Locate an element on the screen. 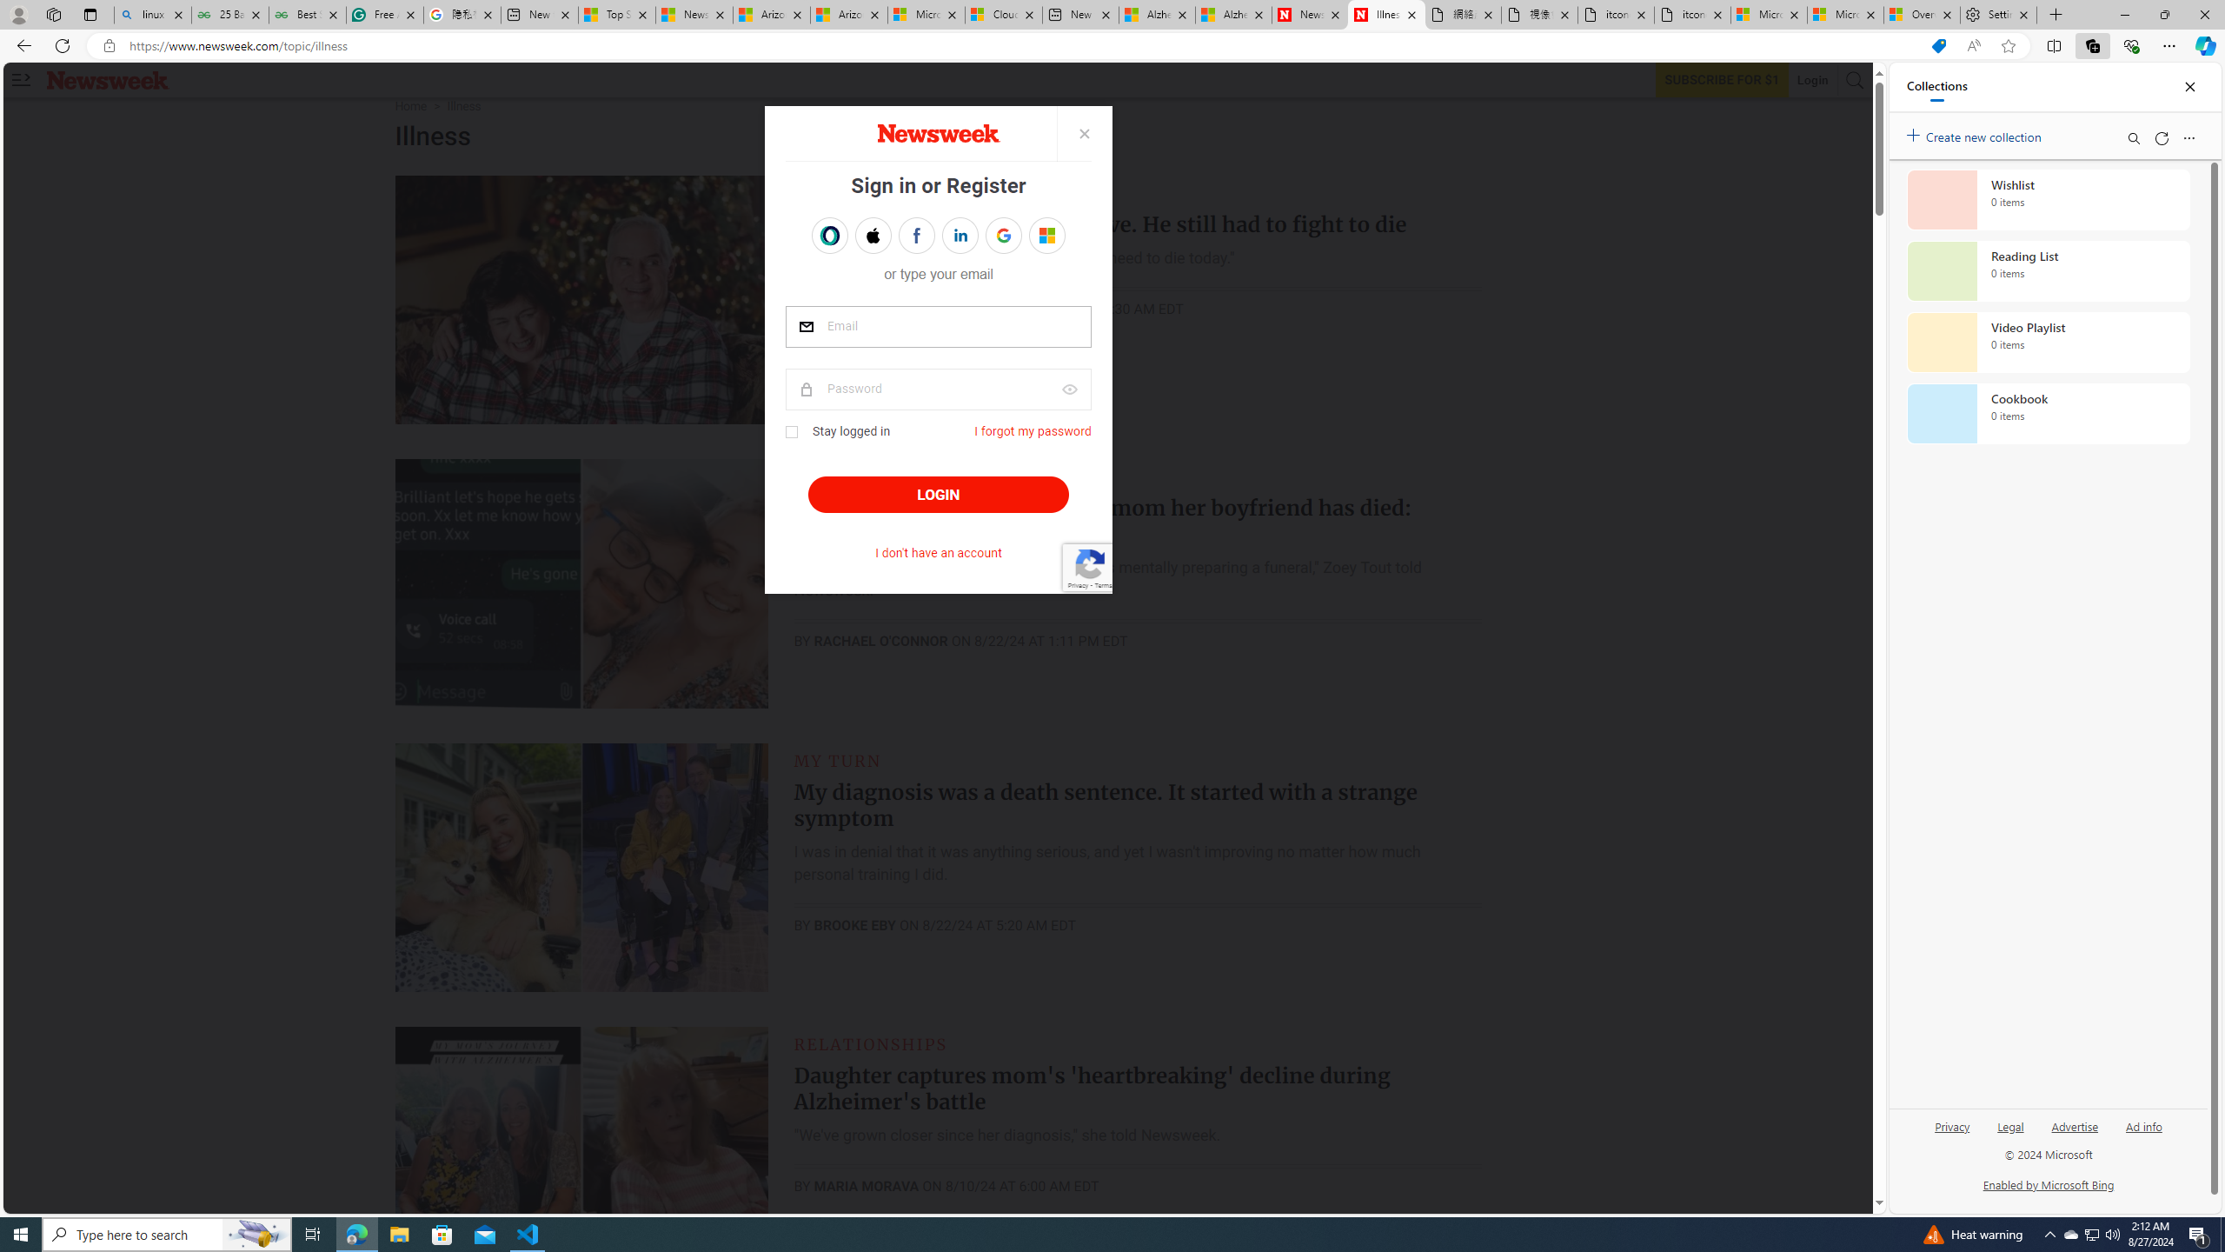 The height and width of the screenshot is (1252, 2225). Illness news & latest pictures from Newsweek.com is located at coordinates (1387, 15).